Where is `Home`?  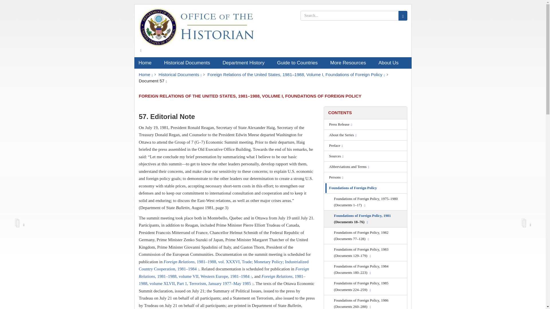 Home is located at coordinates (146, 74).